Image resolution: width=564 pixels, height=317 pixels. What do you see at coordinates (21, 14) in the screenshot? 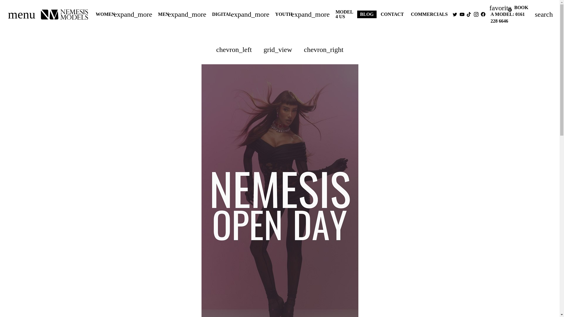
I see `BLOG` at bounding box center [21, 14].